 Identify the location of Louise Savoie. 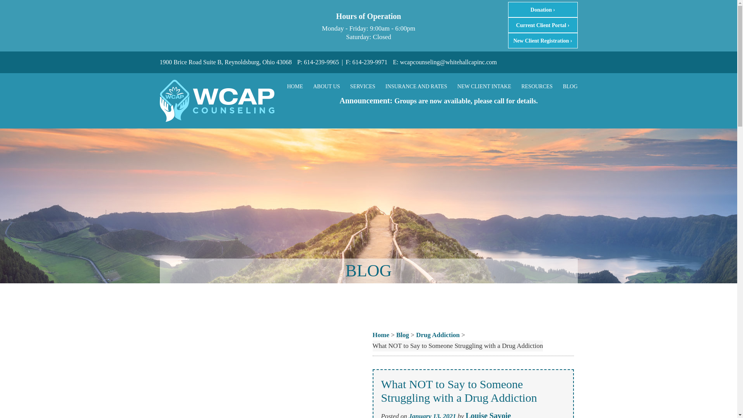
(488, 415).